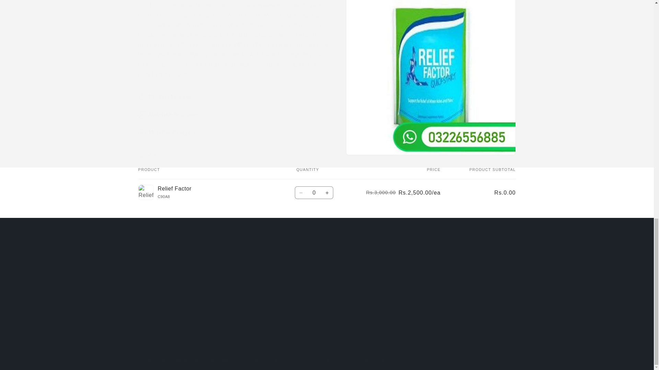 This screenshot has height=370, width=659. What do you see at coordinates (301, 193) in the screenshot?
I see `Decrease quantity for Default Title` at bounding box center [301, 193].